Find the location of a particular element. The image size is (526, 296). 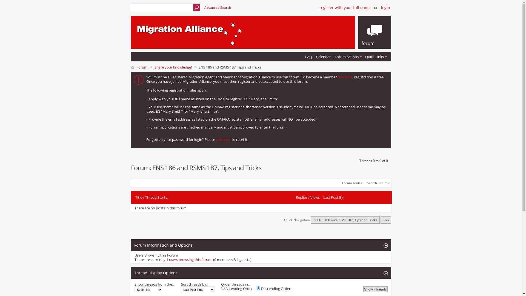

Title is located at coordinates (139, 197).